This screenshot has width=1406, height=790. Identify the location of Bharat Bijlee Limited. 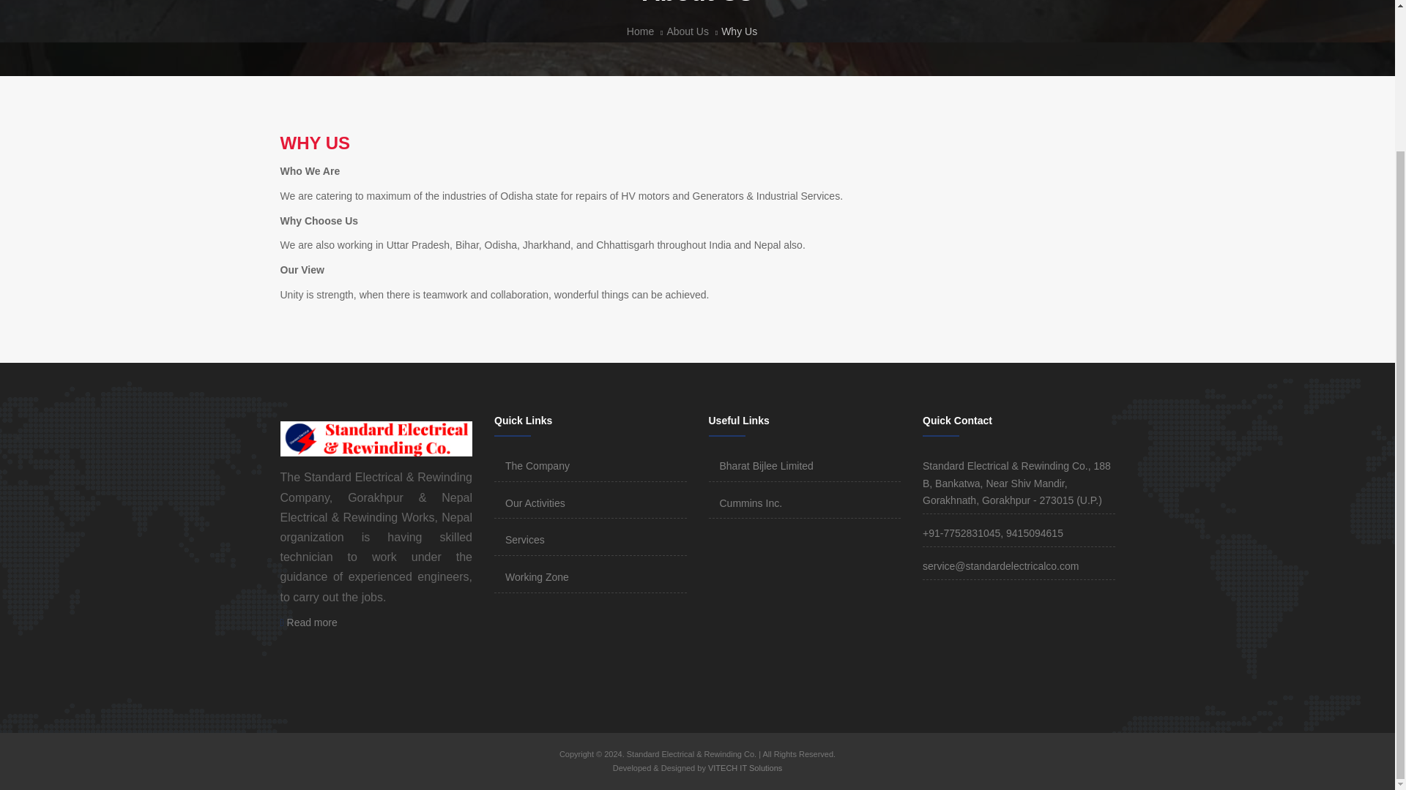
(765, 465).